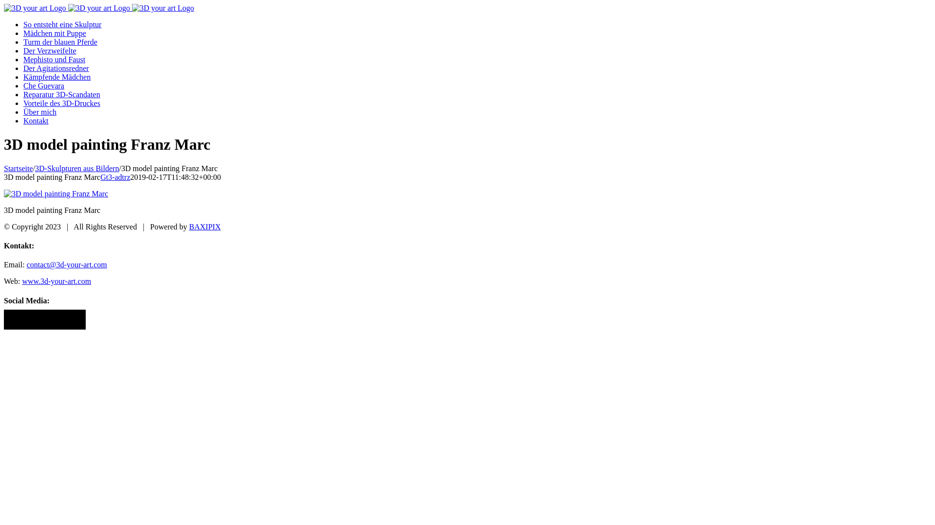  Describe the element at coordinates (55, 59) in the screenshot. I see `Mephisto und Faust` at that location.